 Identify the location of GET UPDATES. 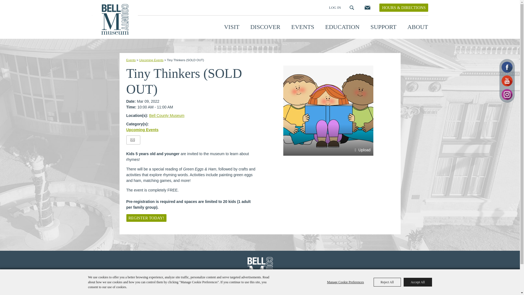
(367, 8).